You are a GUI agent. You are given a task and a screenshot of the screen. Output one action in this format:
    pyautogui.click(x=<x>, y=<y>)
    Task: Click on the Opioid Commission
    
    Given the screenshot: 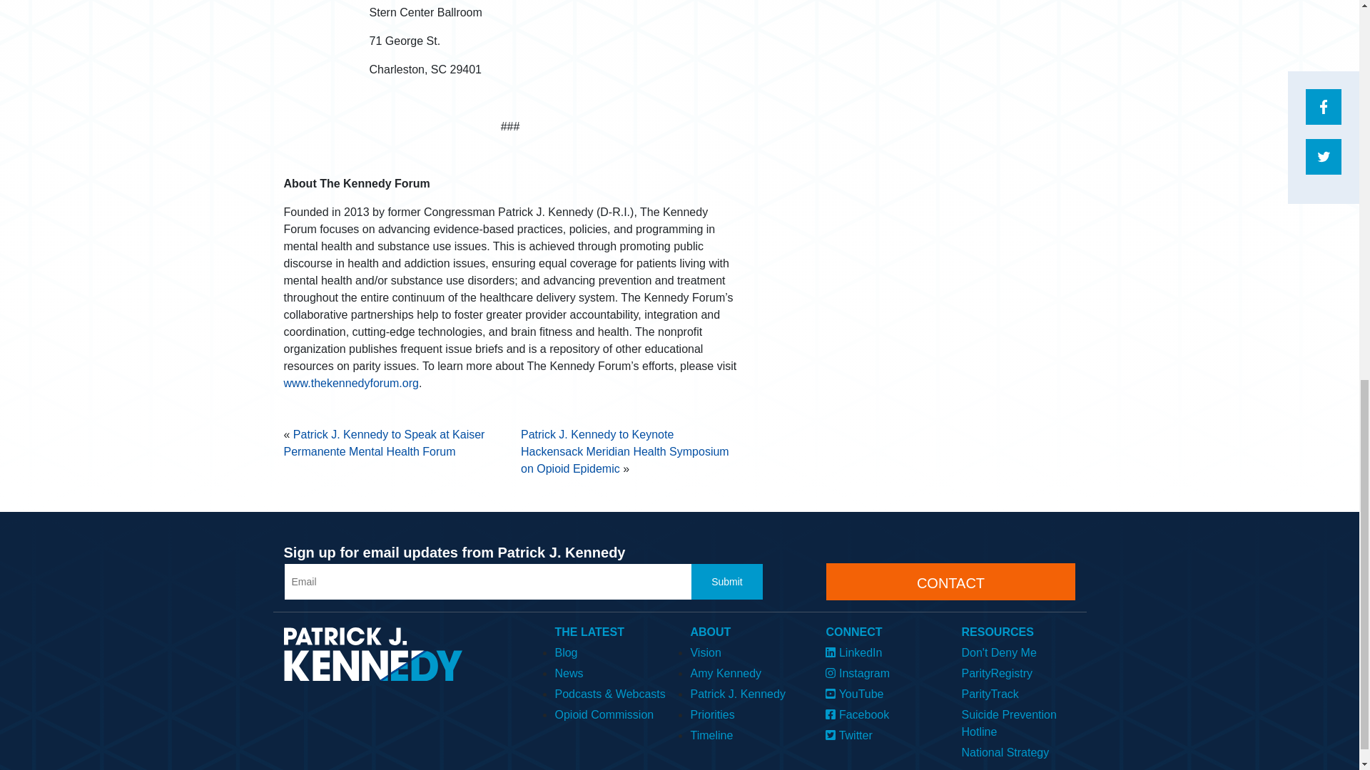 What is the action you would take?
    pyautogui.click(x=611, y=713)
    